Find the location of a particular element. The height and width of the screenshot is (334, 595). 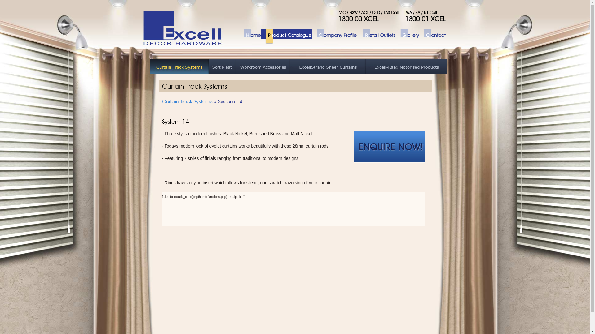

Strand Curtains is located at coordinates (328, 66).